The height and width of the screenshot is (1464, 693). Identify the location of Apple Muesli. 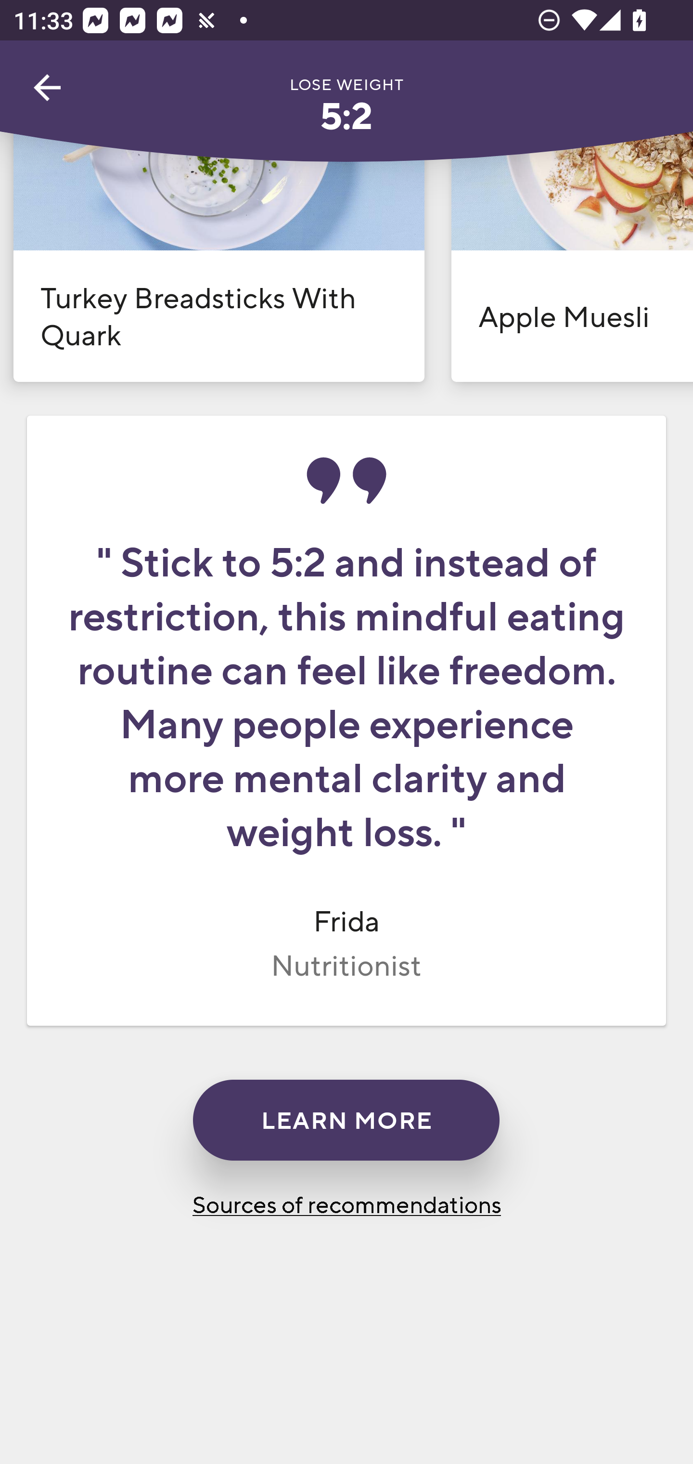
(572, 251).